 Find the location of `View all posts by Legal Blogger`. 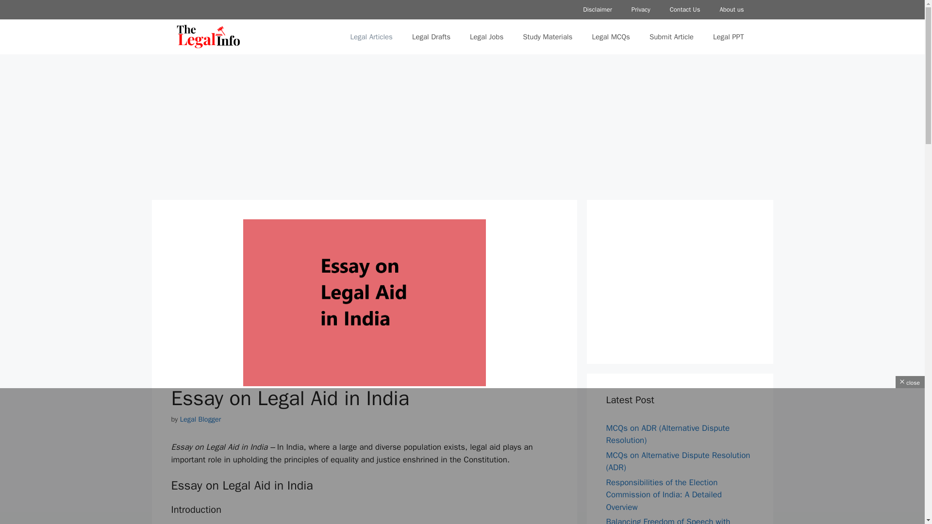

View all posts by Legal Blogger is located at coordinates (200, 419).